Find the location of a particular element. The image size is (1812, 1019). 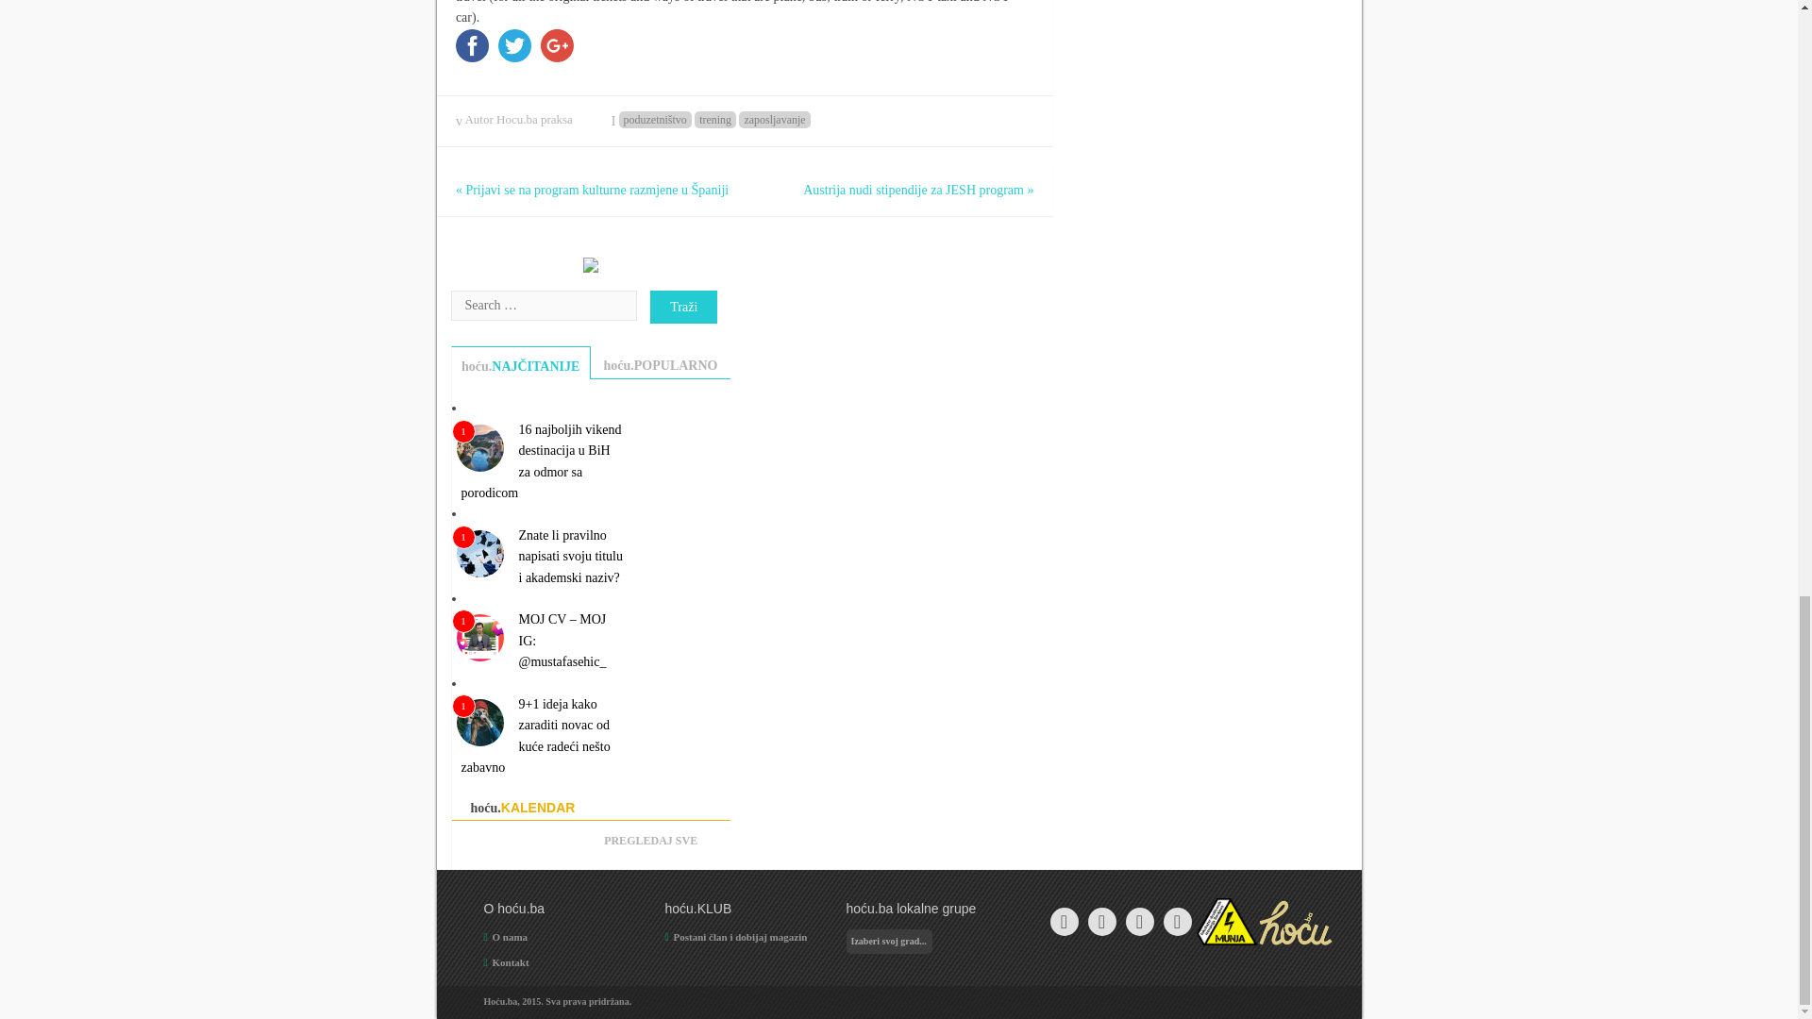

16 najboljih vikend destinacija u BiH za odmor sa porodicom is located at coordinates (540, 461).